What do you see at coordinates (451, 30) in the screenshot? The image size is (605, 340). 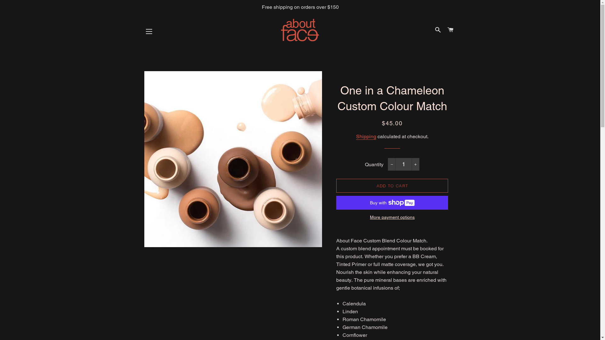 I see `CART` at bounding box center [451, 30].